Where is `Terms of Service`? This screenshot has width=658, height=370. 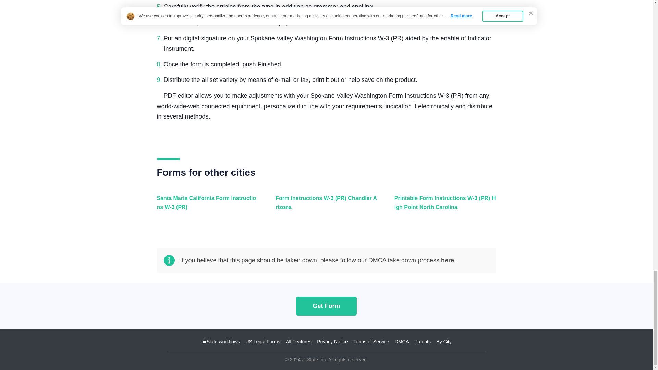 Terms of Service is located at coordinates (371, 342).